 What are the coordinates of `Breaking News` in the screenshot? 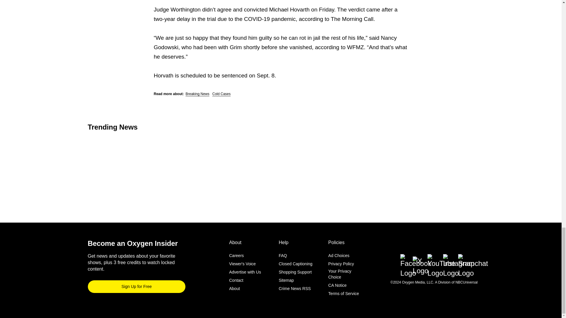 It's located at (198, 94).